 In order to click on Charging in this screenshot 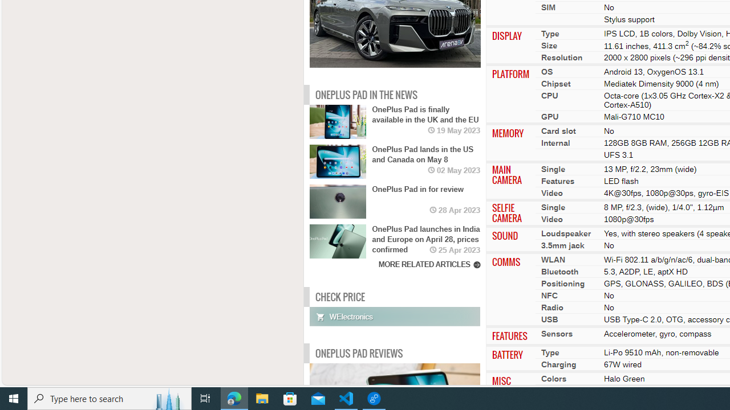, I will do `click(559, 364)`.